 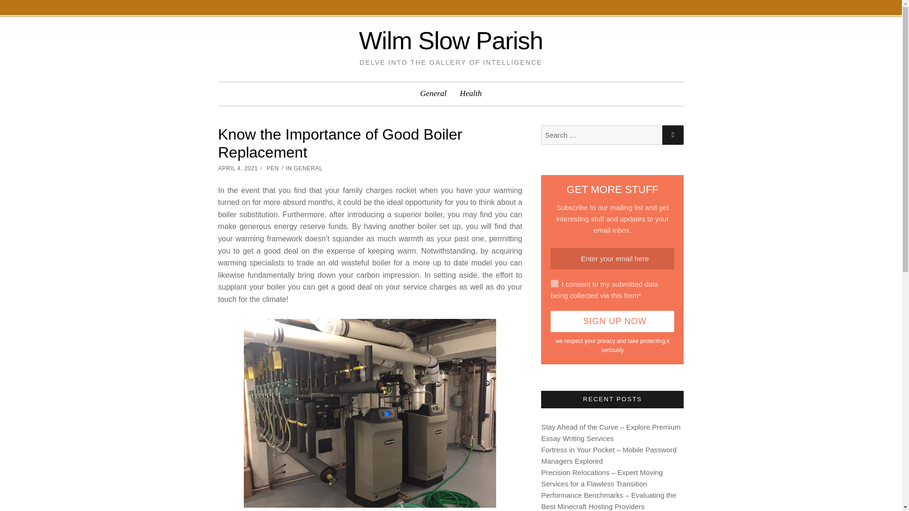 I want to click on GENERAL, so click(x=308, y=167).